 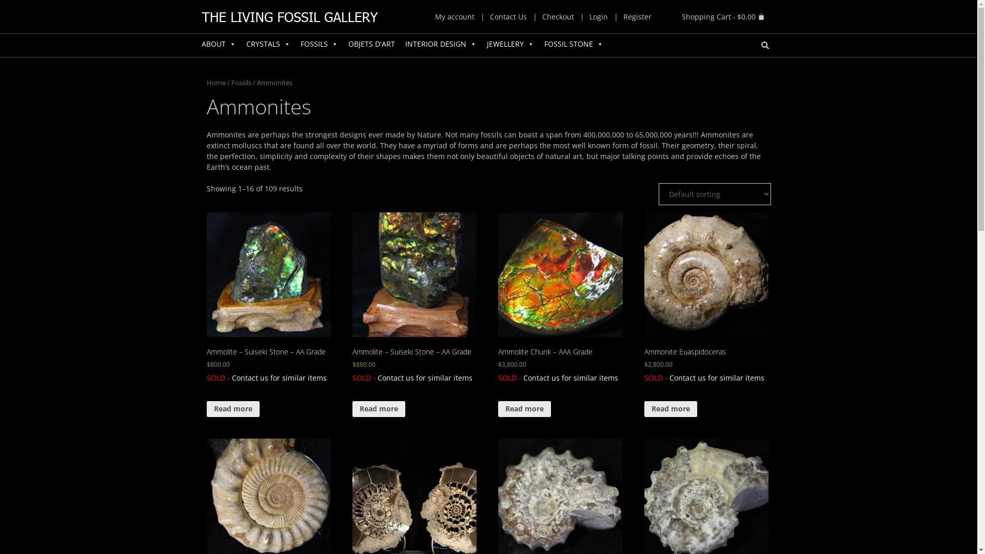 What do you see at coordinates (379, 409) in the screenshot?
I see `Read more` at bounding box center [379, 409].